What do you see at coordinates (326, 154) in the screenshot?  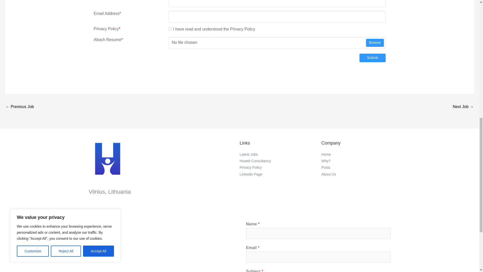 I see `Home` at bounding box center [326, 154].